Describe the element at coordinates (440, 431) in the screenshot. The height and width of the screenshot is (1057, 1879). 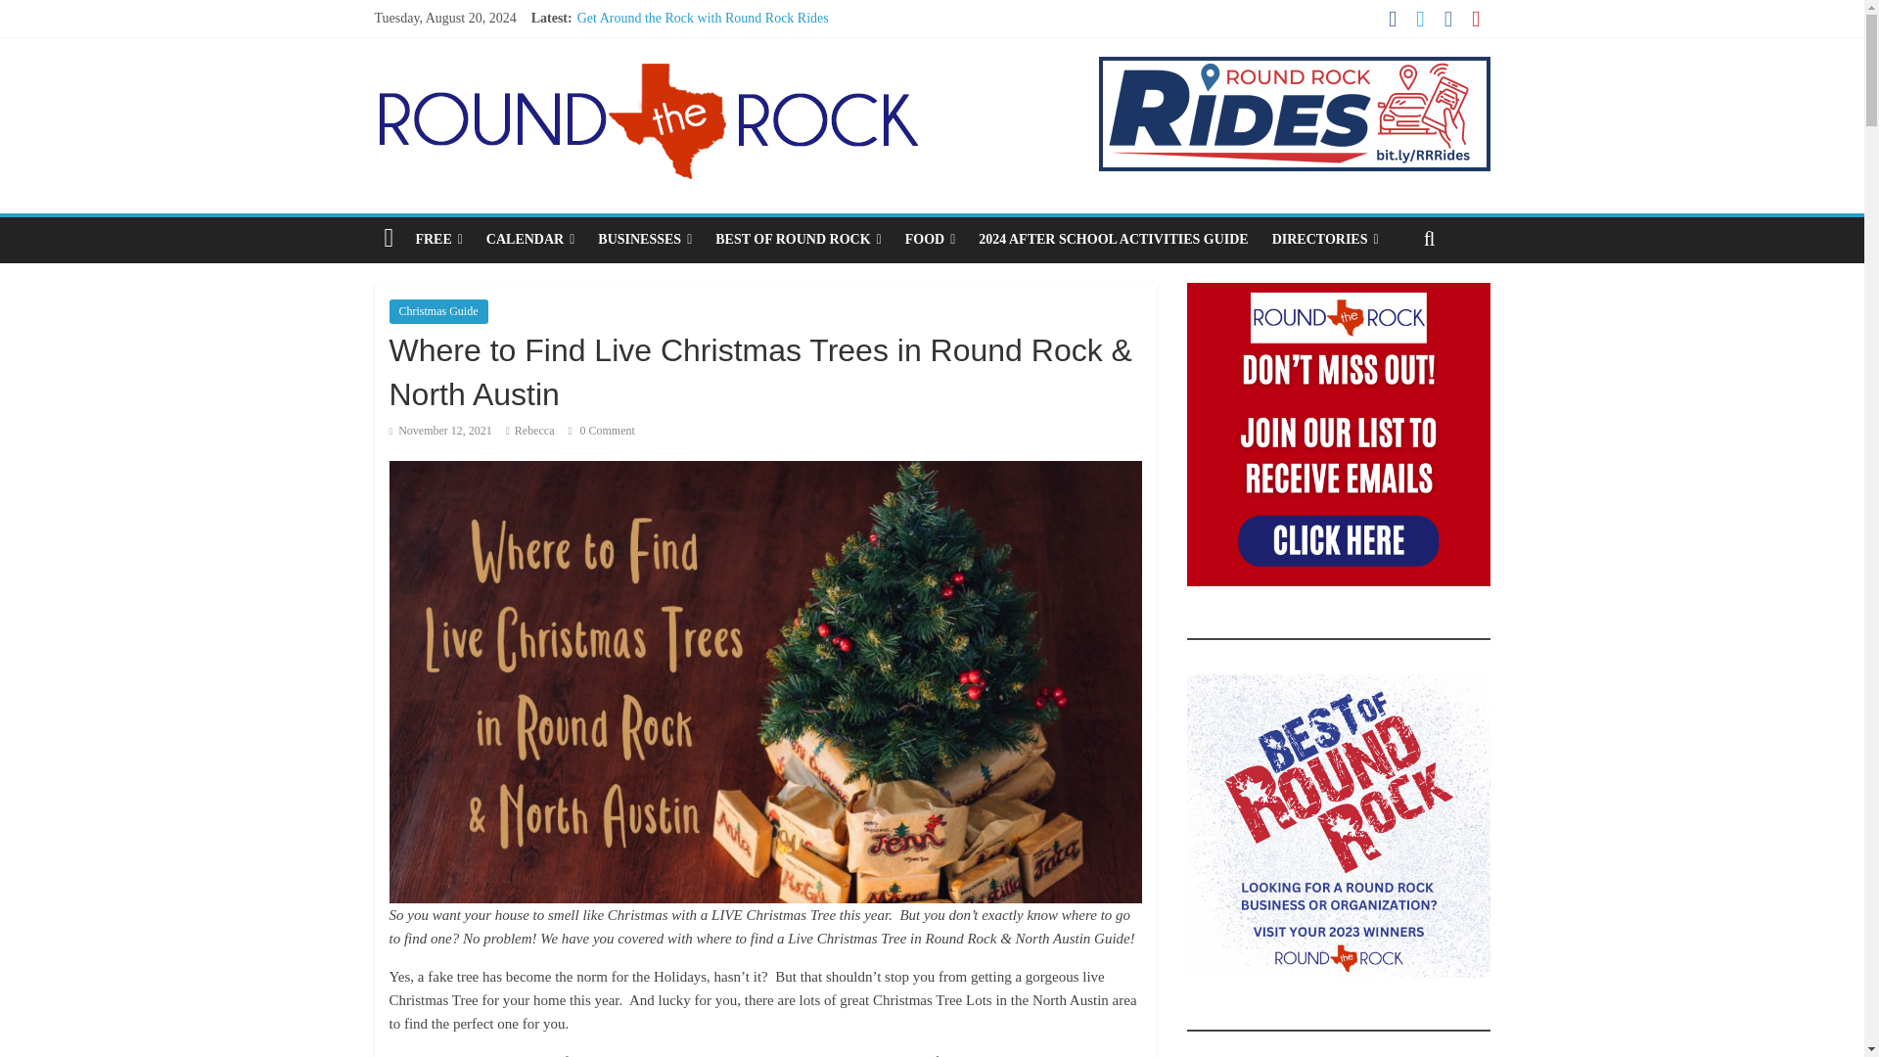
I see `8:00 pm` at that location.